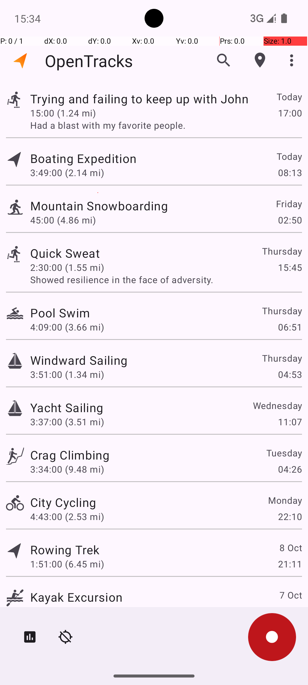 The width and height of the screenshot is (308, 685). Describe the element at coordinates (290, 422) in the screenshot. I see `11:07` at that location.